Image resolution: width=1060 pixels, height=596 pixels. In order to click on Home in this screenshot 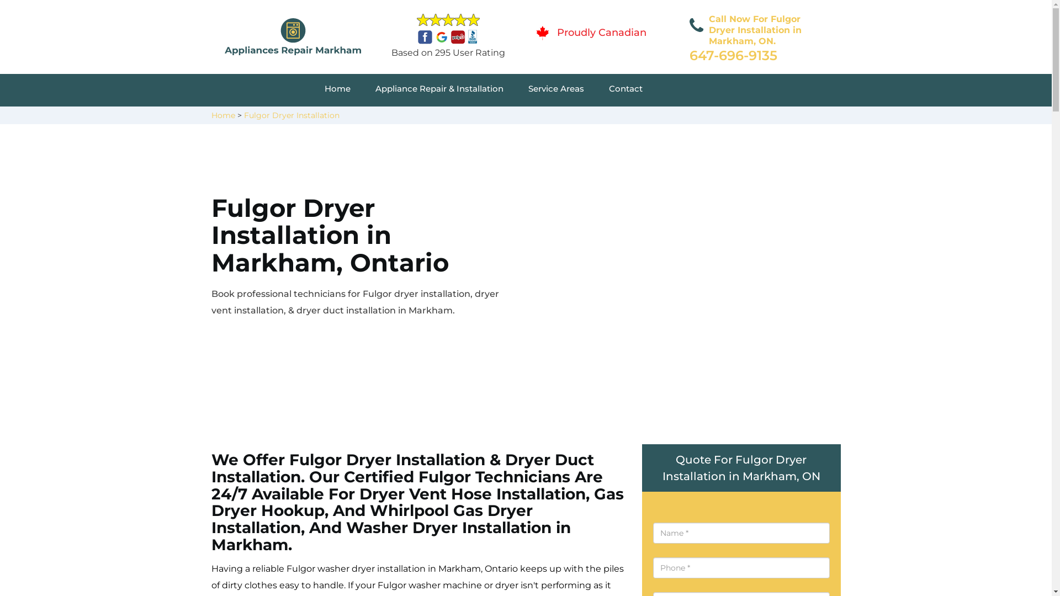, I will do `click(223, 115)`.